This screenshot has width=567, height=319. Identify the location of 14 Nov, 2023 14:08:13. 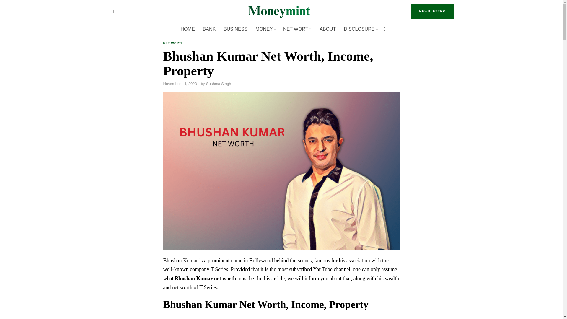
(180, 84).